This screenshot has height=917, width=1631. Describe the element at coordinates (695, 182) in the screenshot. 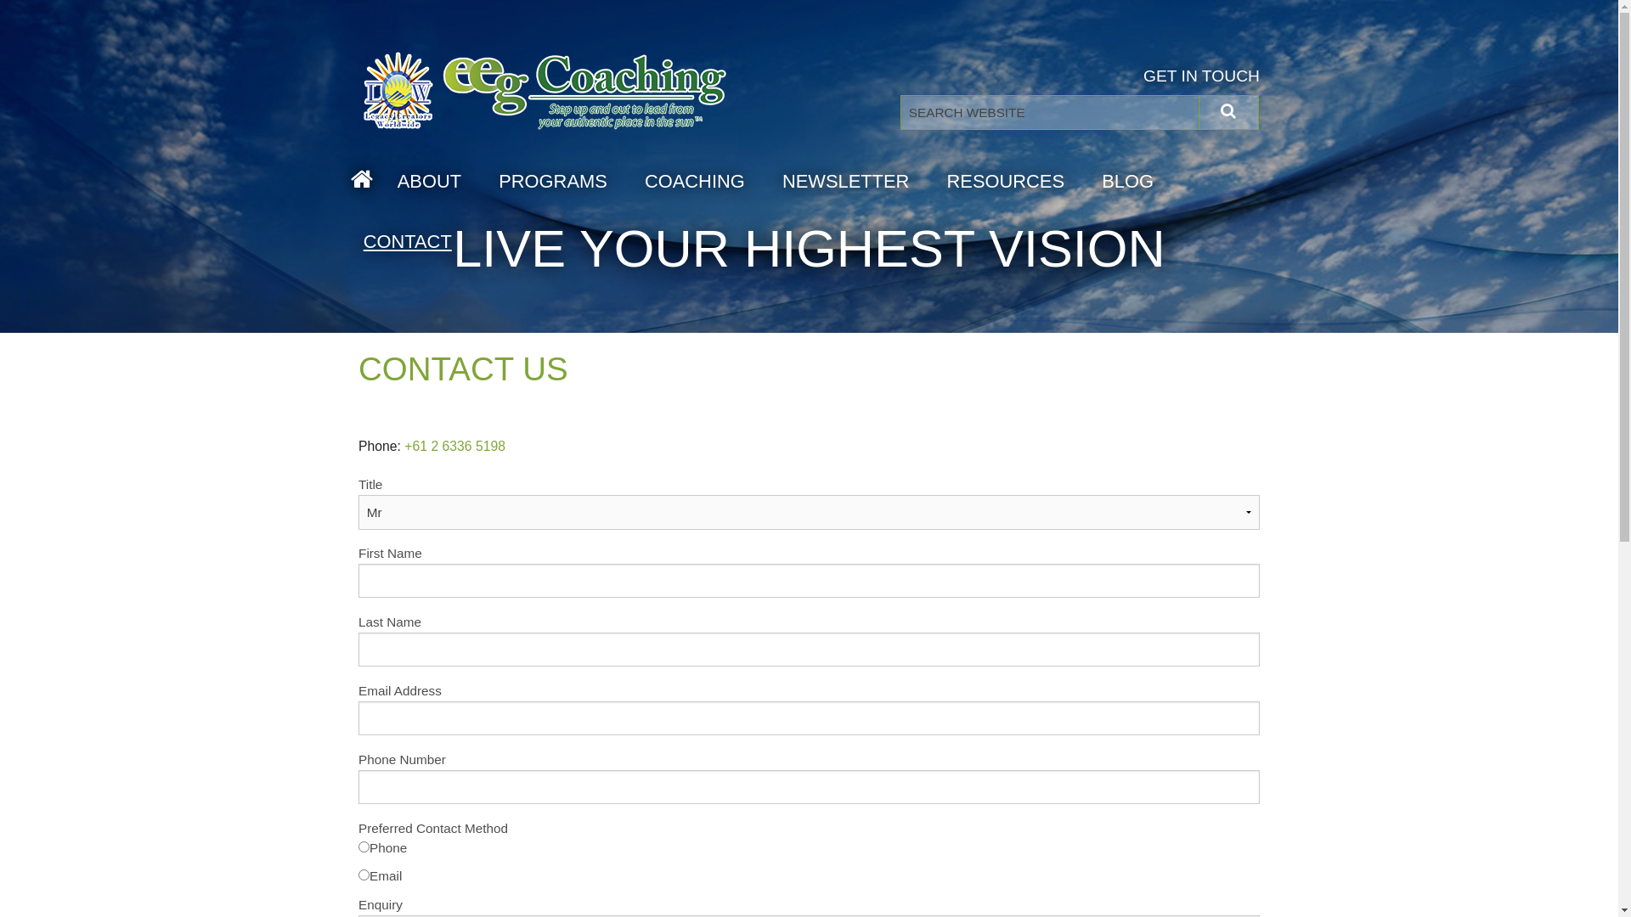

I see `COACHING` at that location.